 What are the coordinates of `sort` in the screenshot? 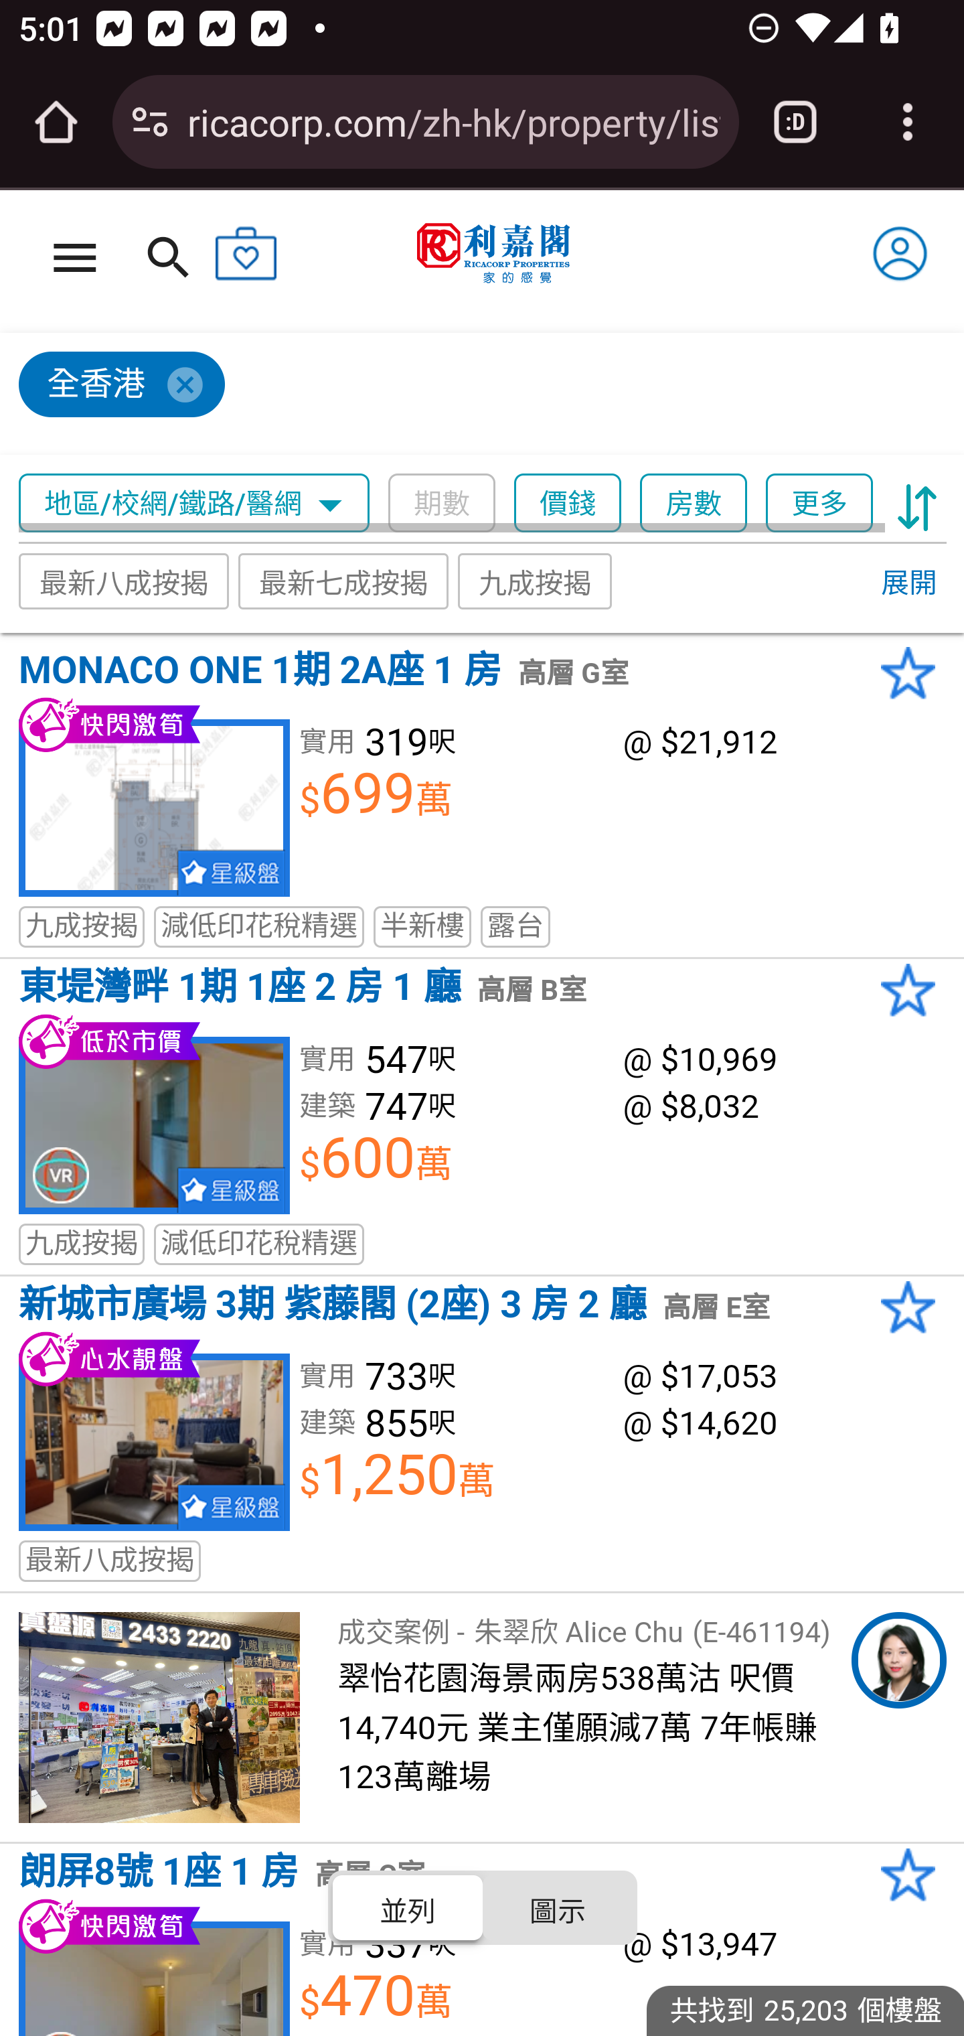 It's located at (917, 504).